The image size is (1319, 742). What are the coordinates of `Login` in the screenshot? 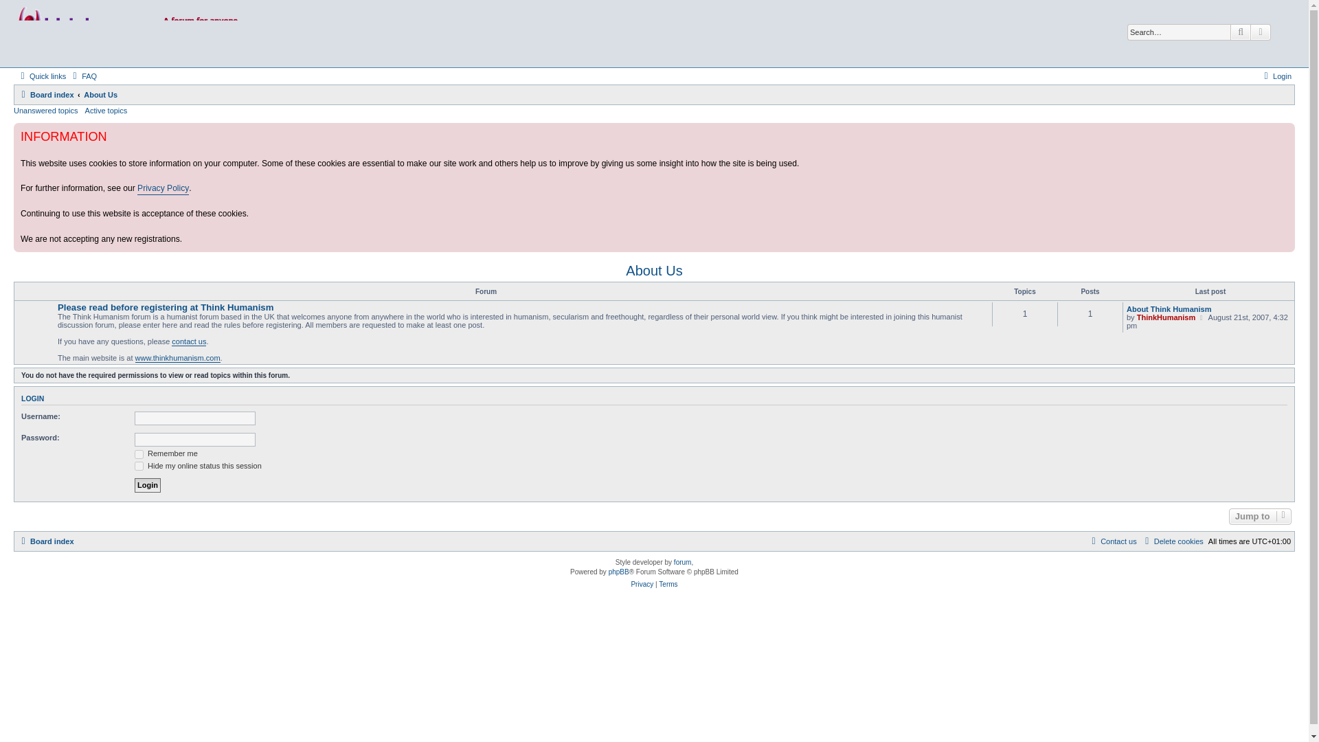 It's located at (1276, 76).